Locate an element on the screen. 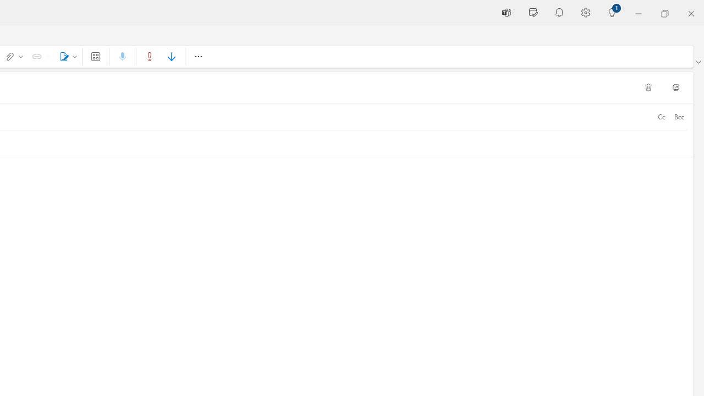  Discard is located at coordinates (648, 87).